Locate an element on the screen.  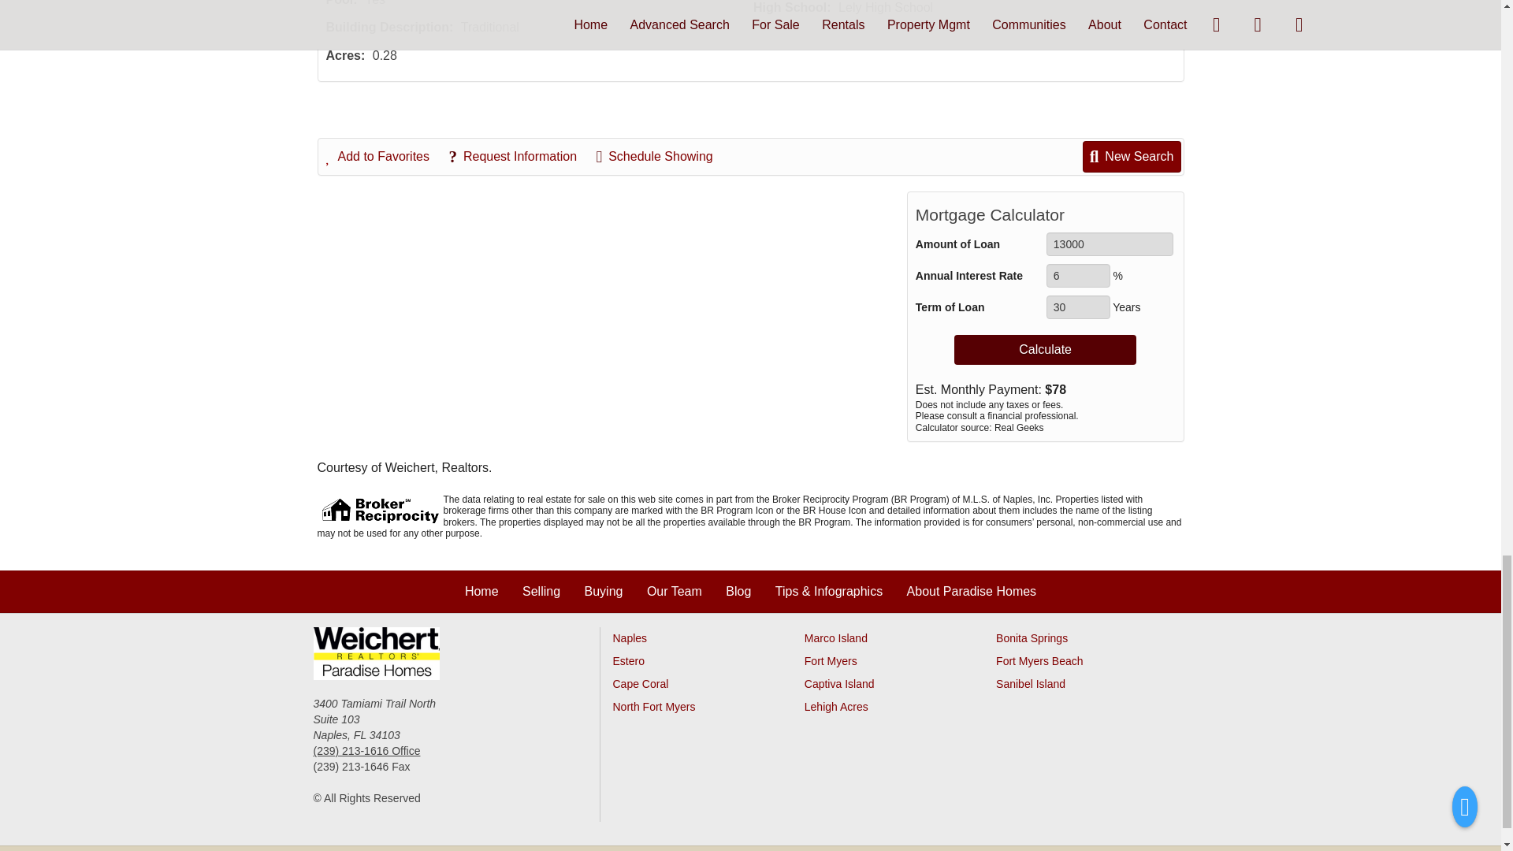
13000 is located at coordinates (1110, 244).